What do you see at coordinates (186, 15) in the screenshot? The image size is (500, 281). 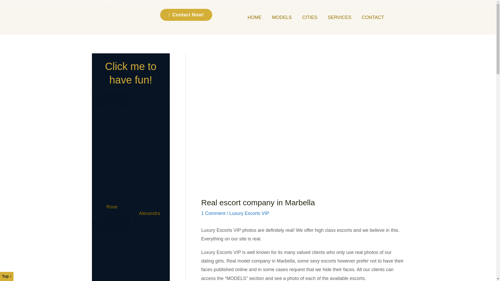 I see `Contact Now!` at bounding box center [186, 15].